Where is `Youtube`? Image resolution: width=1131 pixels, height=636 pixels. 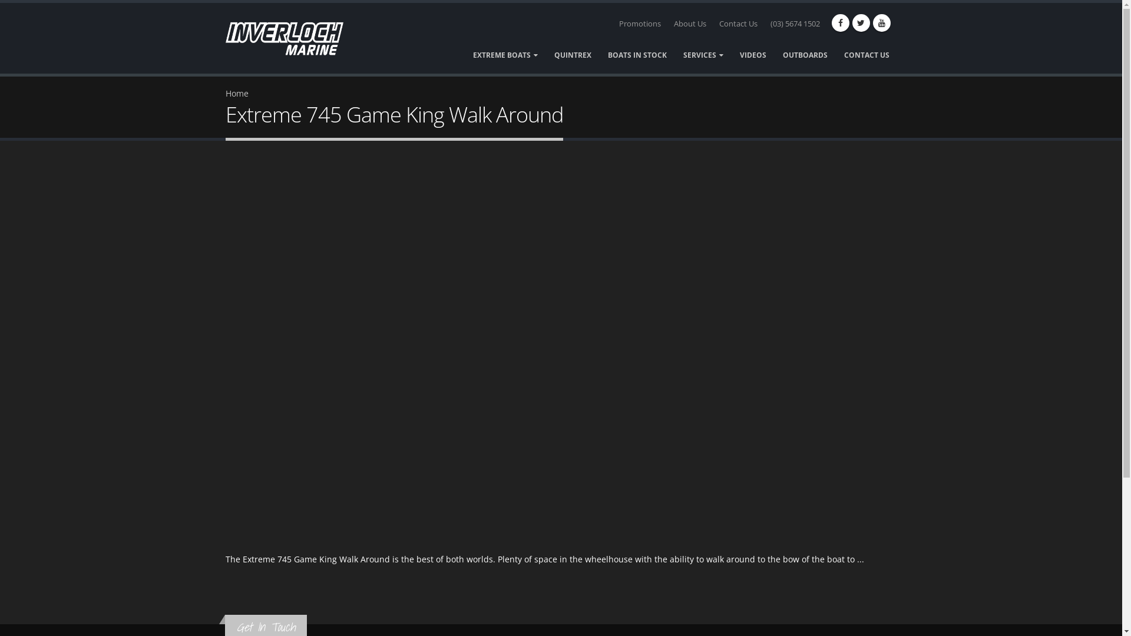 Youtube is located at coordinates (882, 23).